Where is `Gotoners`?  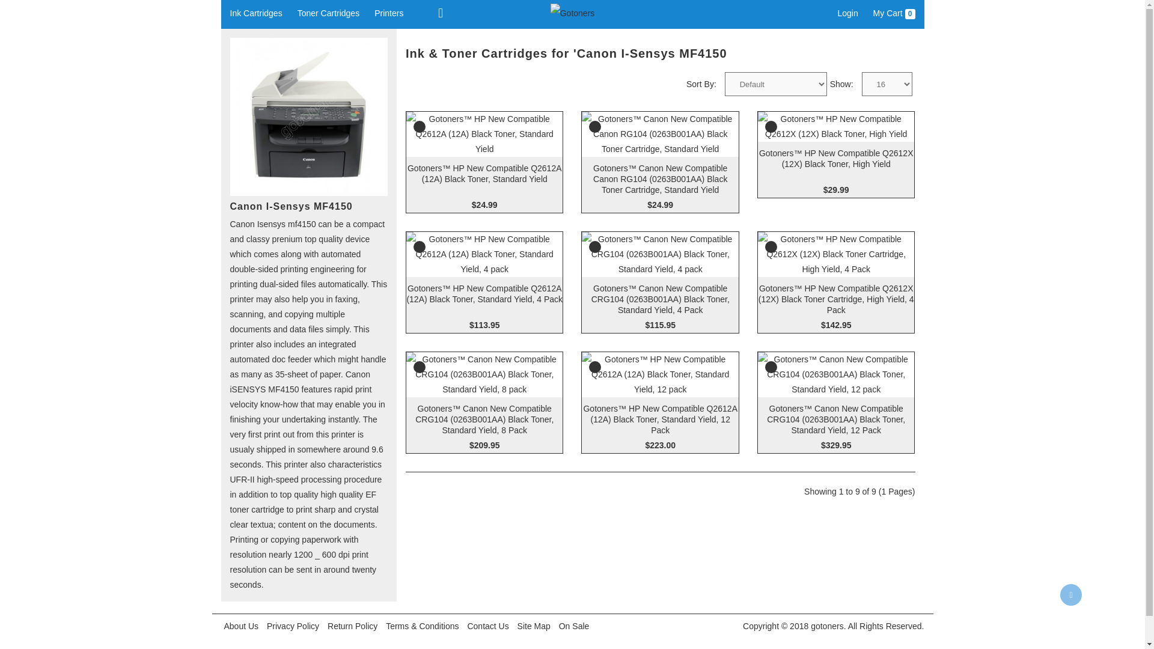
Gotoners is located at coordinates (572, 13).